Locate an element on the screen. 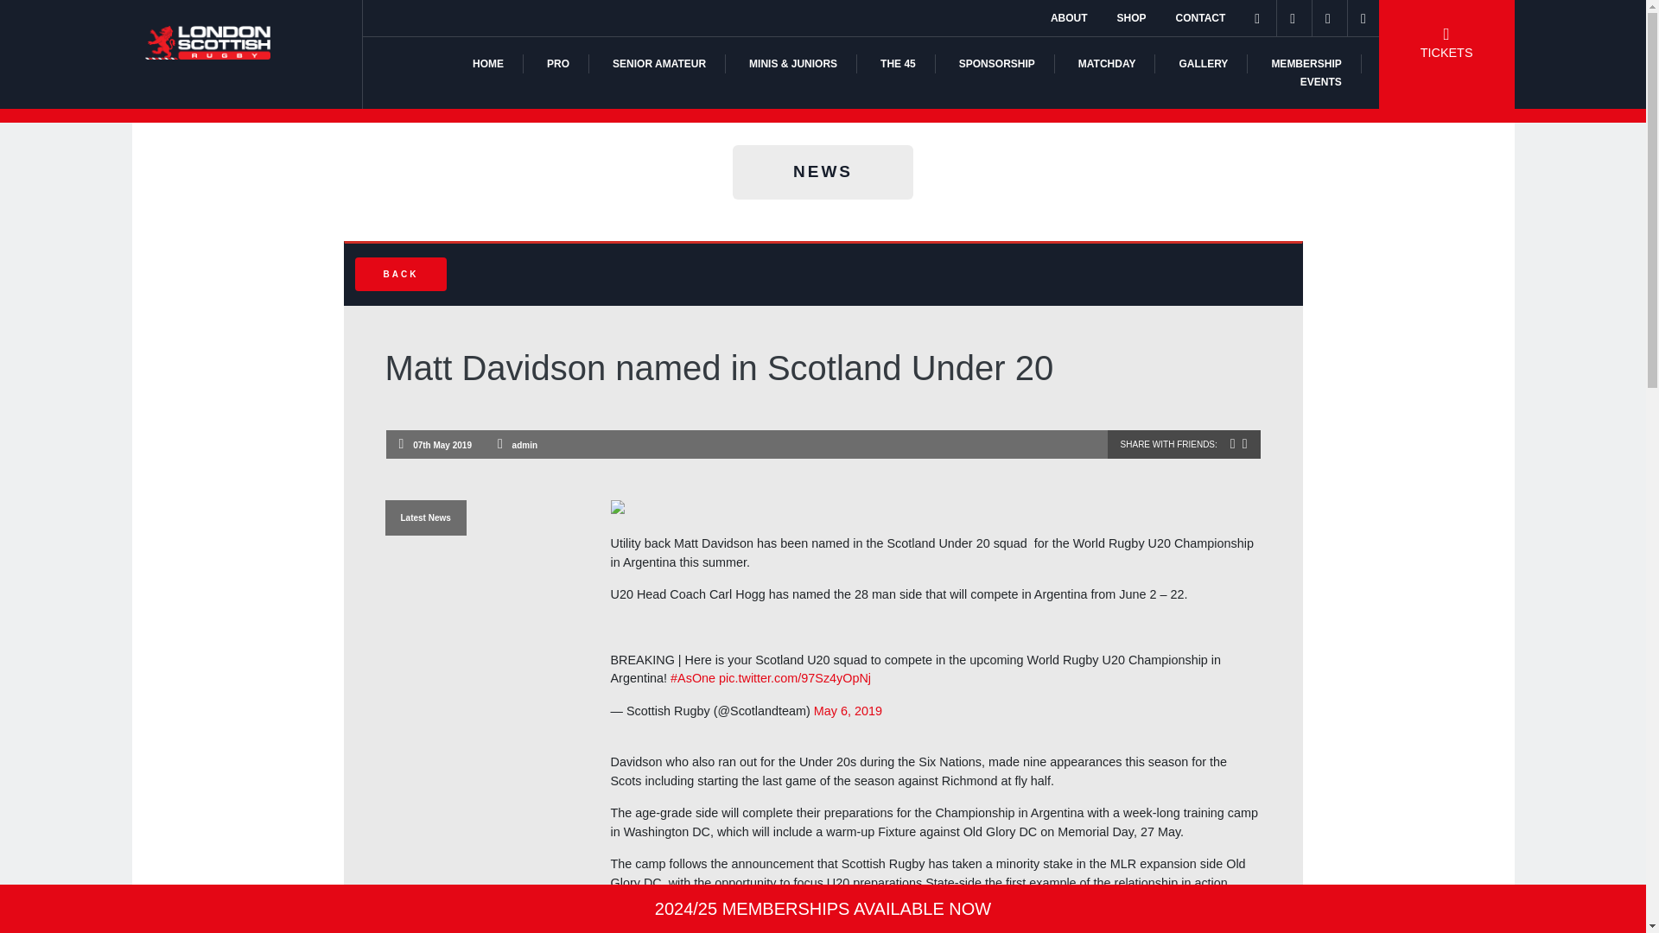 The image size is (1659, 933). HOME is located at coordinates (488, 64).